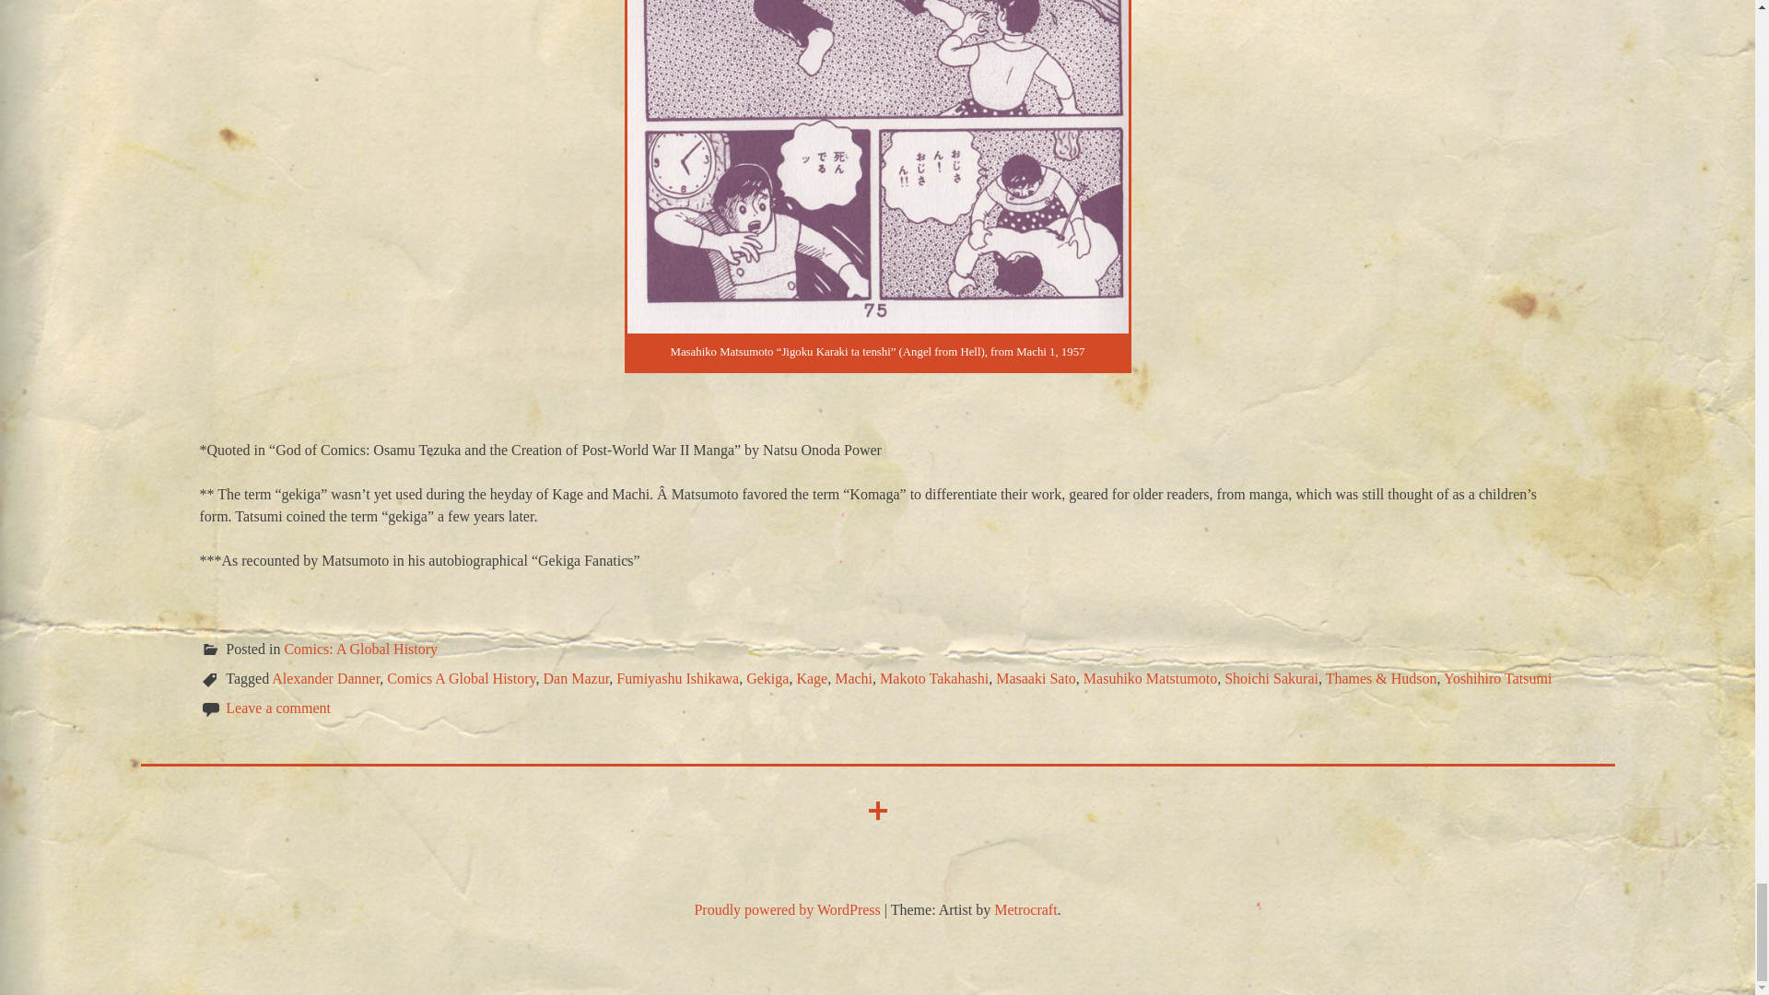 The width and height of the screenshot is (1769, 995). I want to click on Dan Mazur, so click(577, 678).